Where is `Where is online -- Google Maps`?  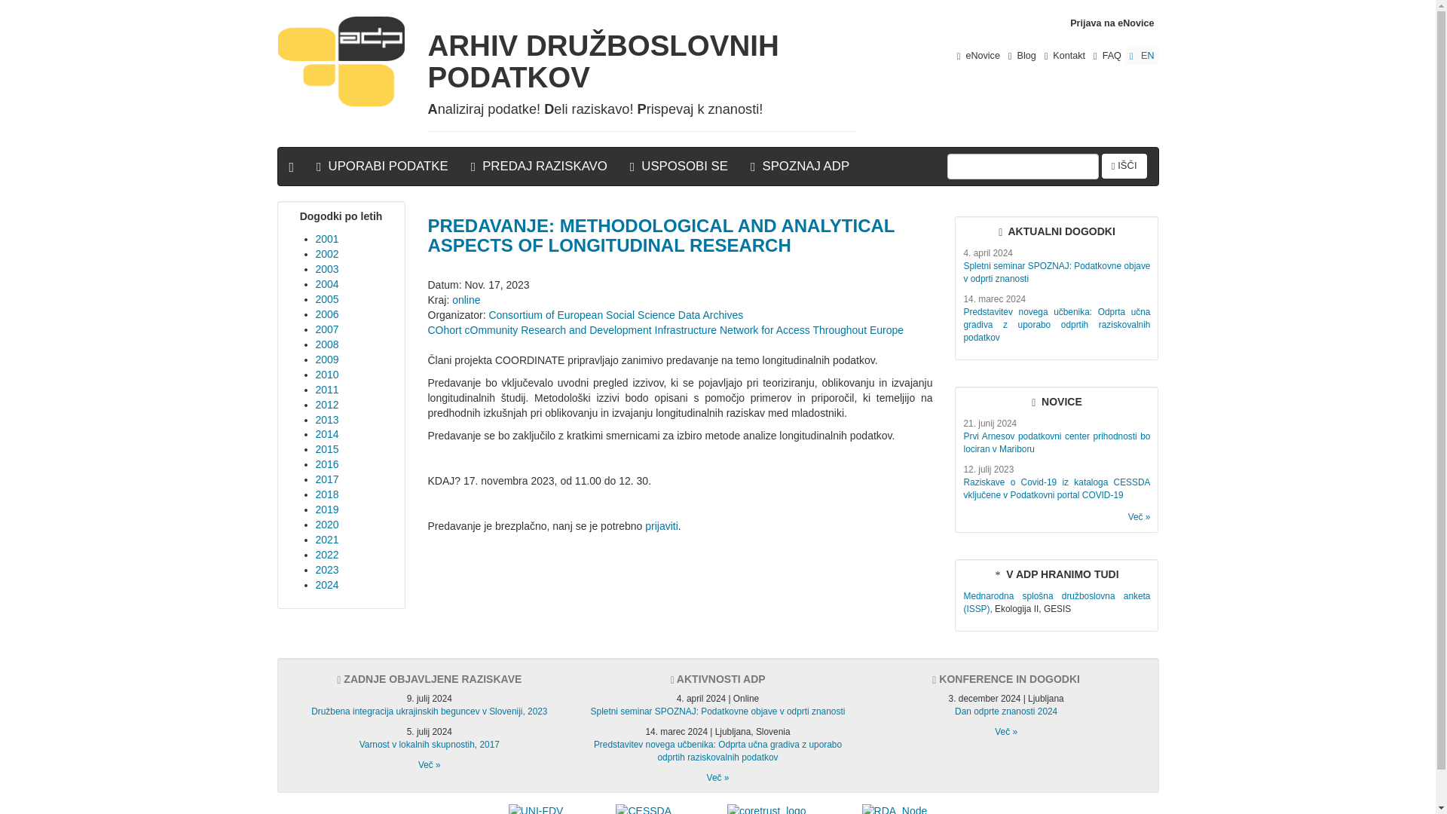 Where is online -- Google Maps is located at coordinates (466, 300).